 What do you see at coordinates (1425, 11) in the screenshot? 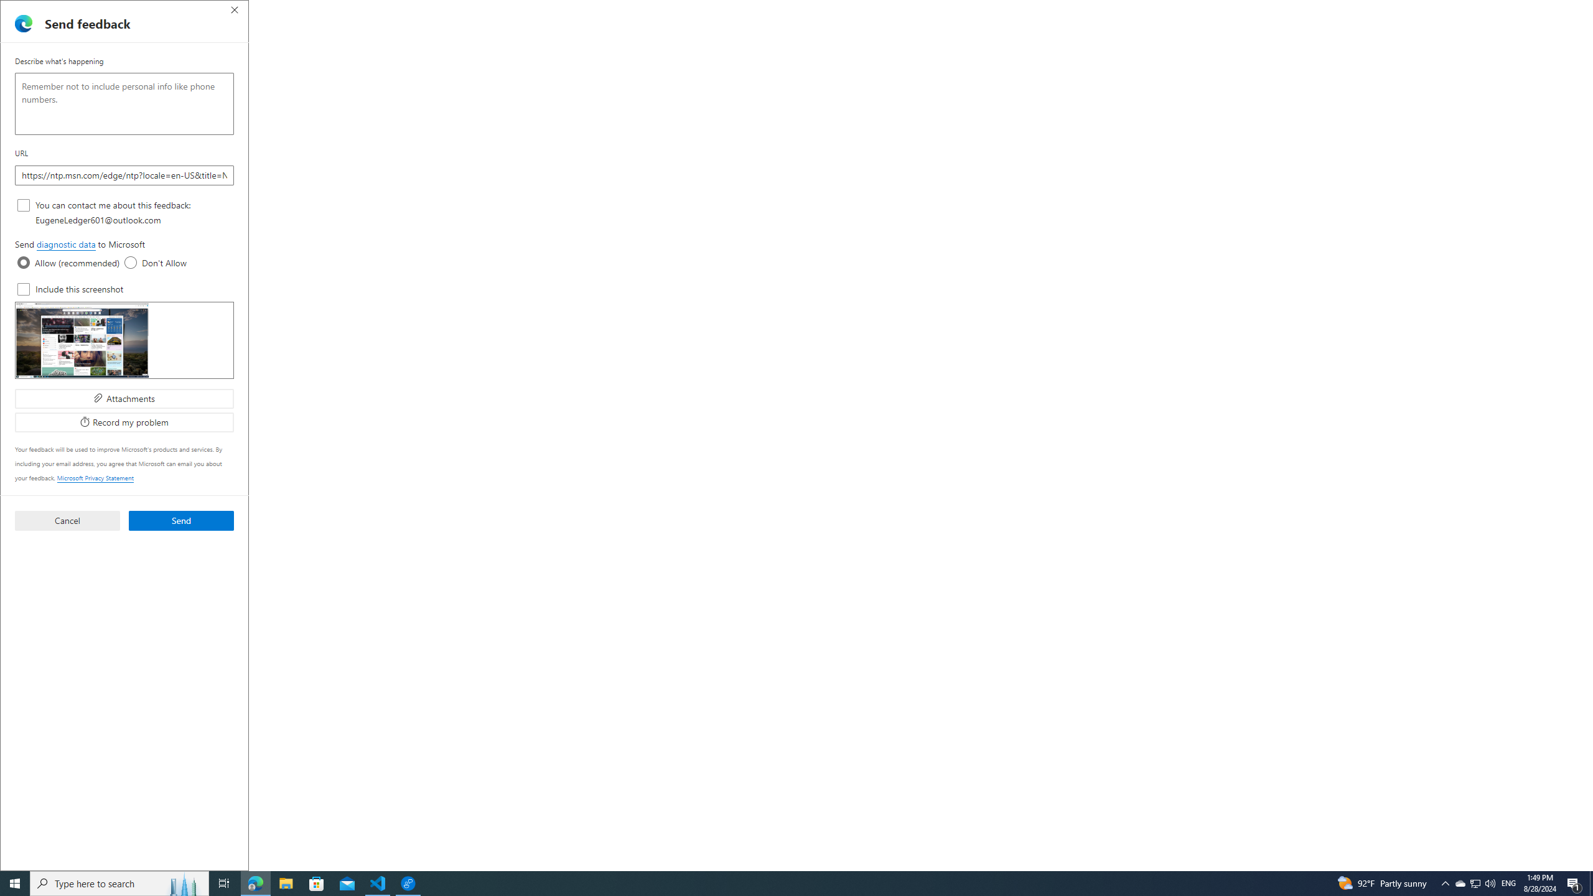
I see `I Gained 20 Pounds of Muscle in 30 Days! | Watch` at bounding box center [1425, 11].